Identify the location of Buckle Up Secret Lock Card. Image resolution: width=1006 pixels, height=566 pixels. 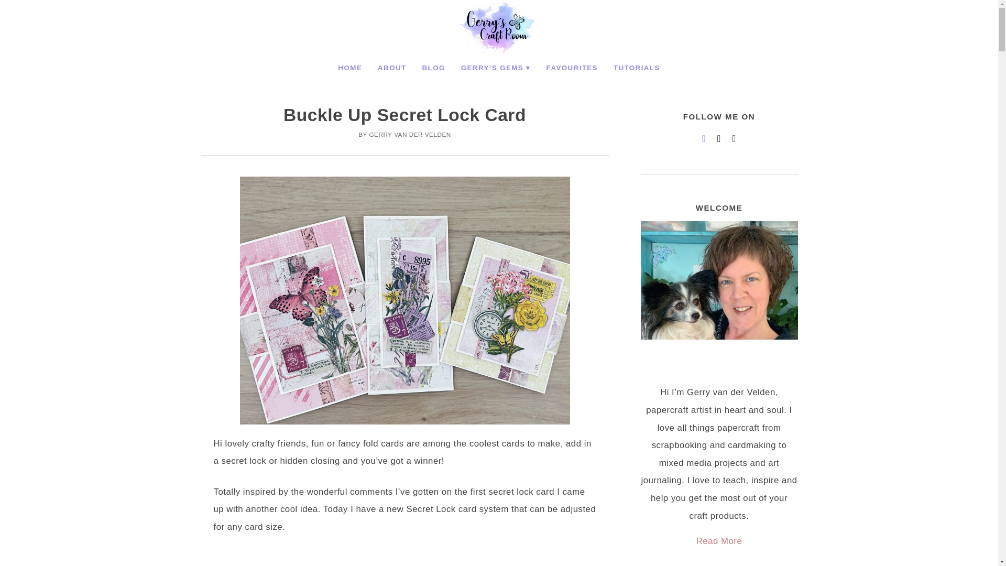
(404, 114).